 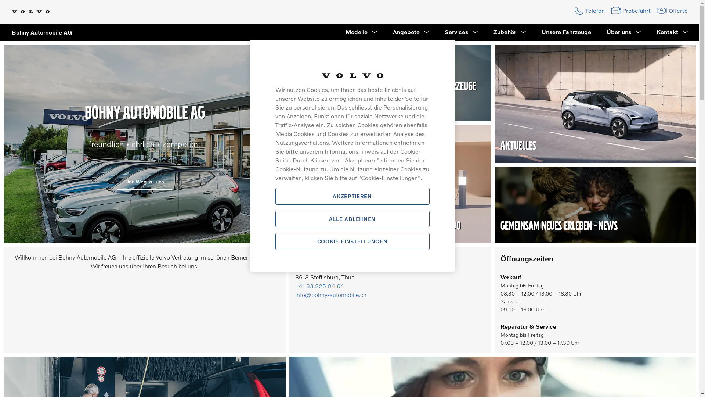 I want to click on Bohny Automobile AG, so click(x=36, y=32).